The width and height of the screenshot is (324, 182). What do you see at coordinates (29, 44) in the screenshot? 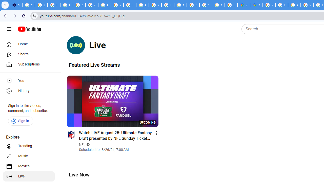
I see `Home` at bounding box center [29, 44].